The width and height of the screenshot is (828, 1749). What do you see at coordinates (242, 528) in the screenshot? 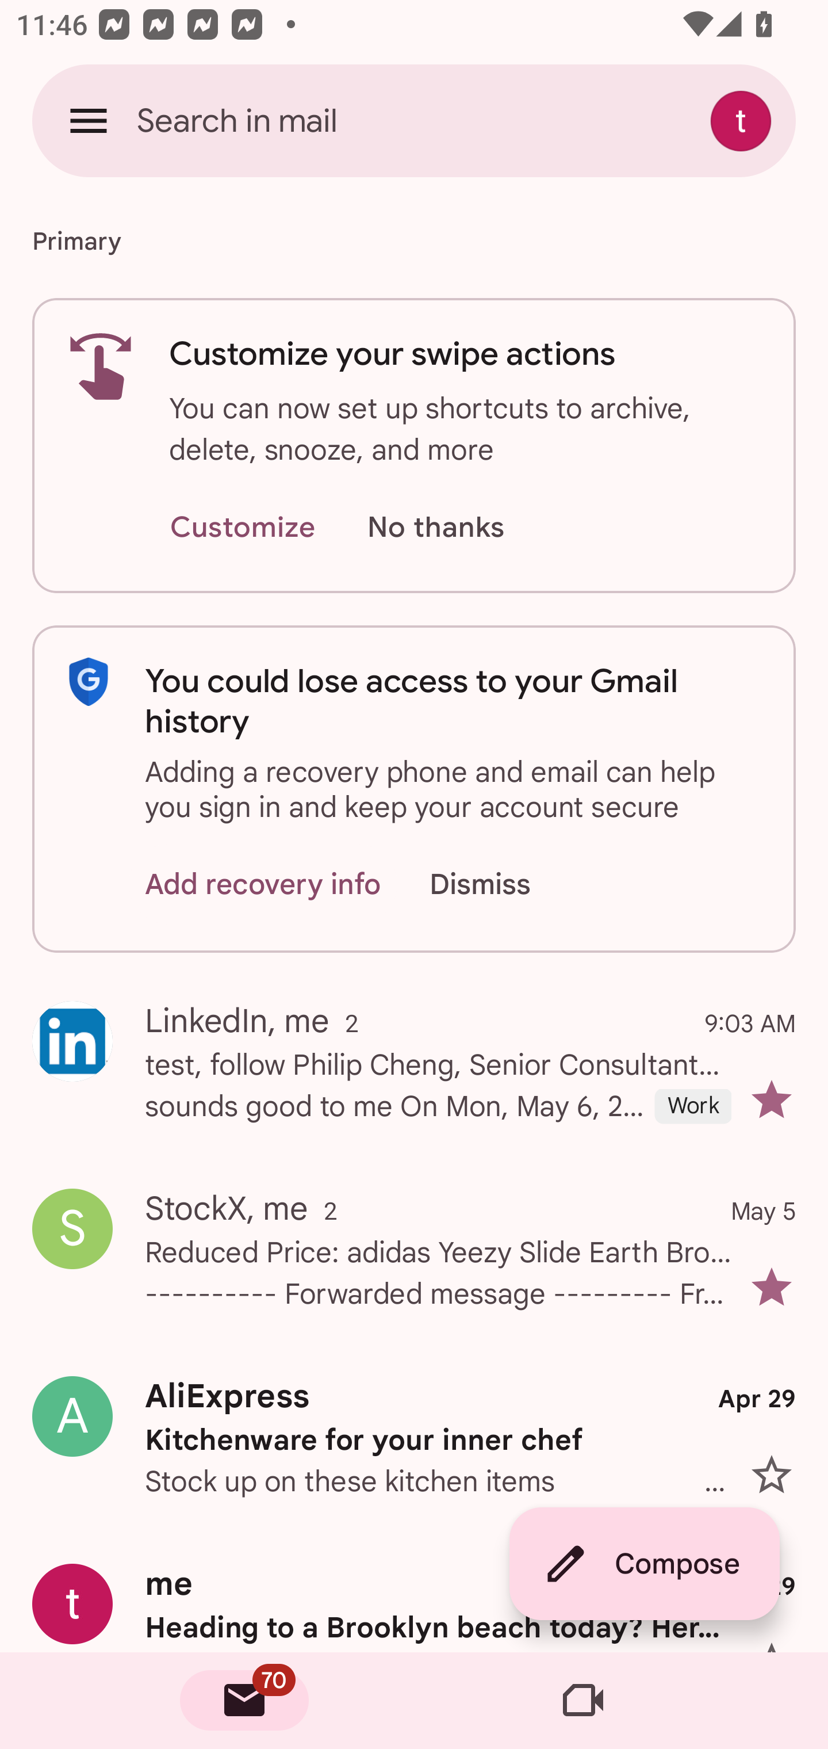
I see `Customize` at bounding box center [242, 528].